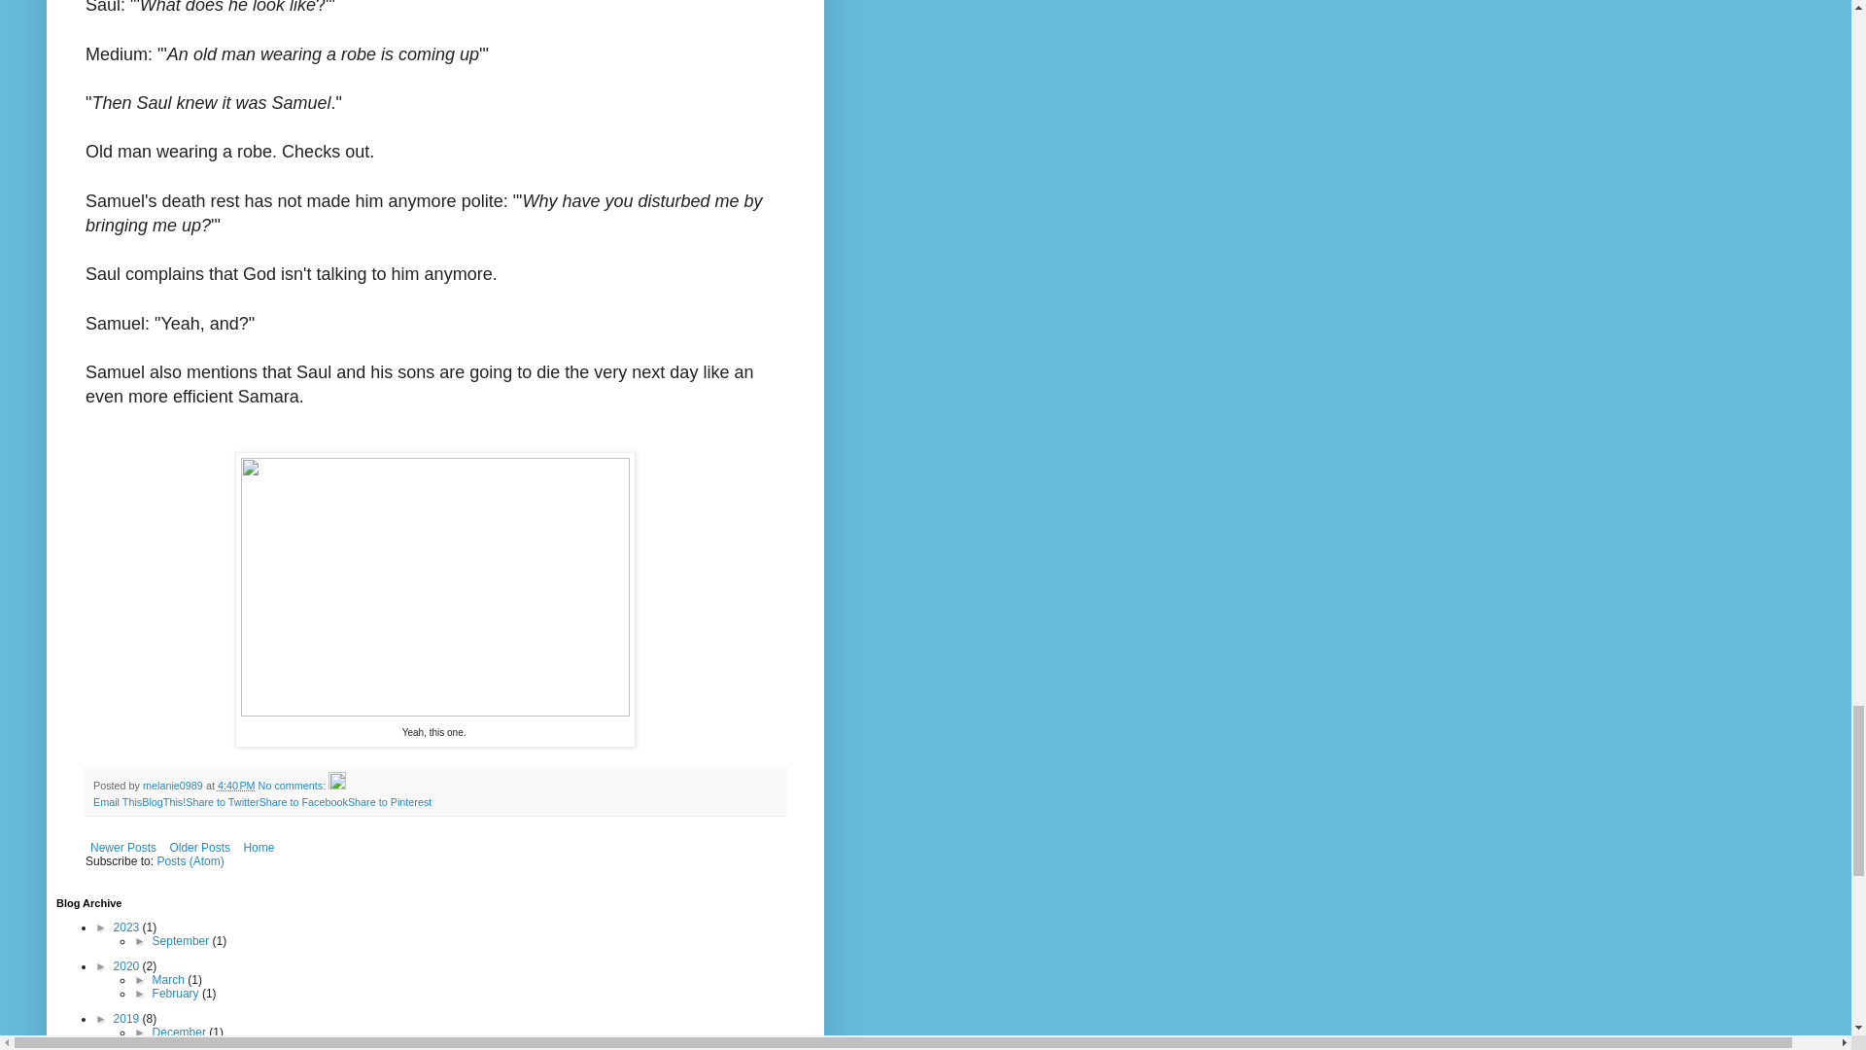 The height and width of the screenshot is (1050, 1866). Describe the element at coordinates (183, 941) in the screenshot. I see `September` at that location.